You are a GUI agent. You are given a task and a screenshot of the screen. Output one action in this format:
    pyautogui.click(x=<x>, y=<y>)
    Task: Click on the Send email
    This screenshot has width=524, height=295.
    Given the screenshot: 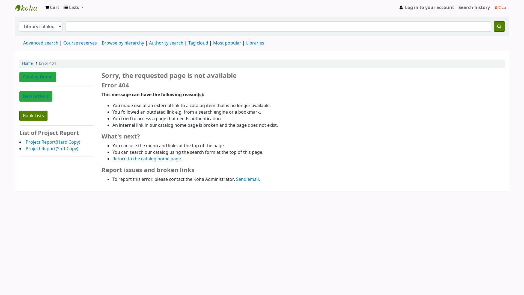 What is the action you would take?
    pyautogui.click(x=247, y=179)
    